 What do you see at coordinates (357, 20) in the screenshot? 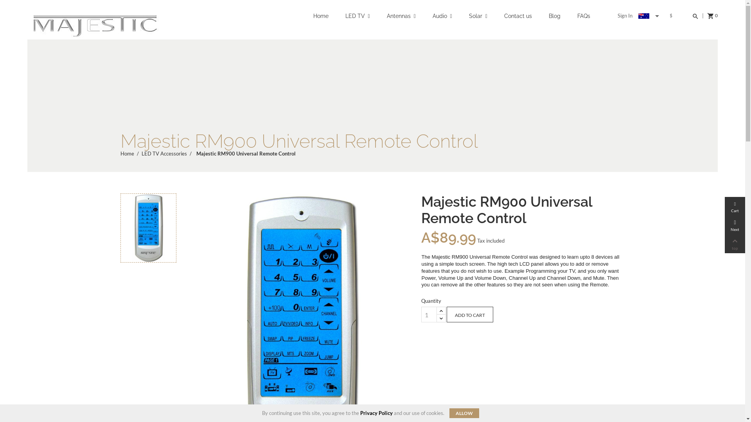
I see `LED TV` at bounding box center [357, 20].